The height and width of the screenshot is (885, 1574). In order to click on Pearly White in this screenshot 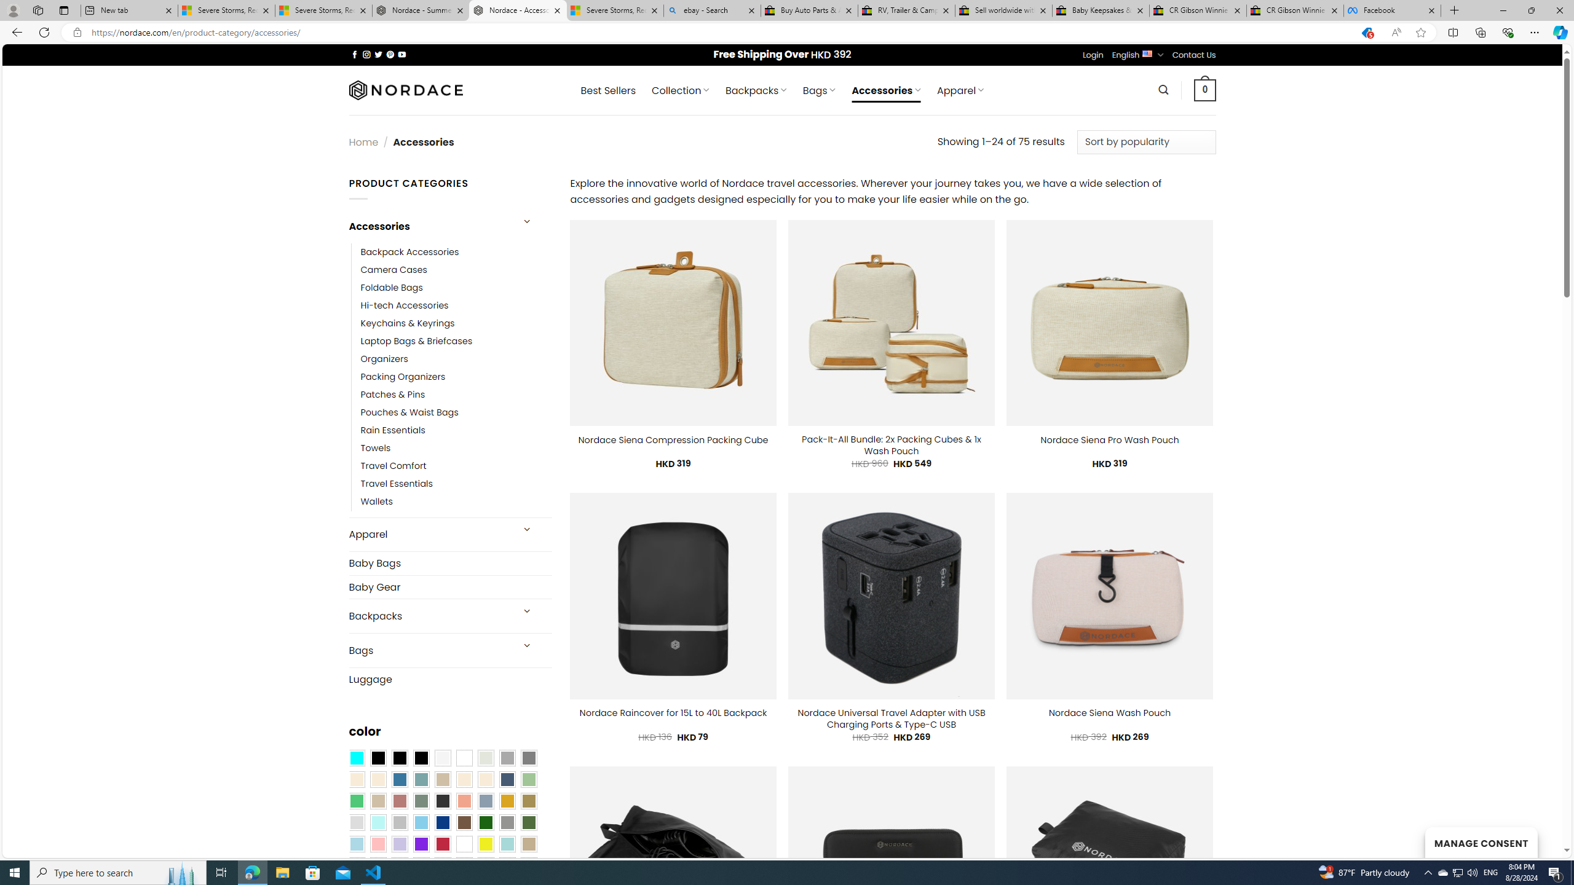, I will do `click(442, 758)`.